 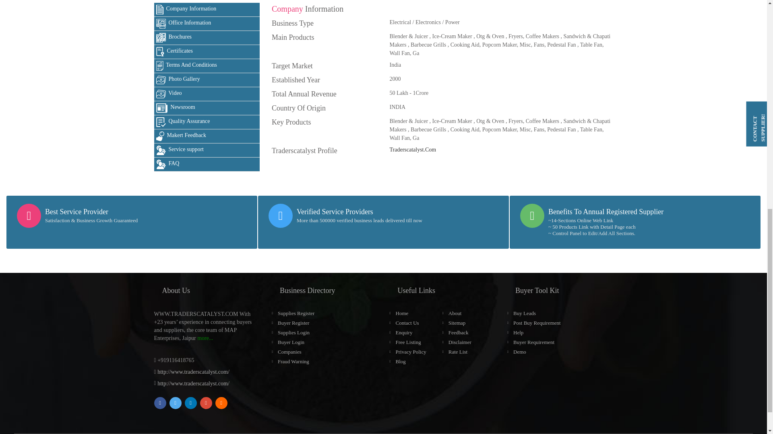 I want to click on   Makert Feedback, so click(x=207, y=136).